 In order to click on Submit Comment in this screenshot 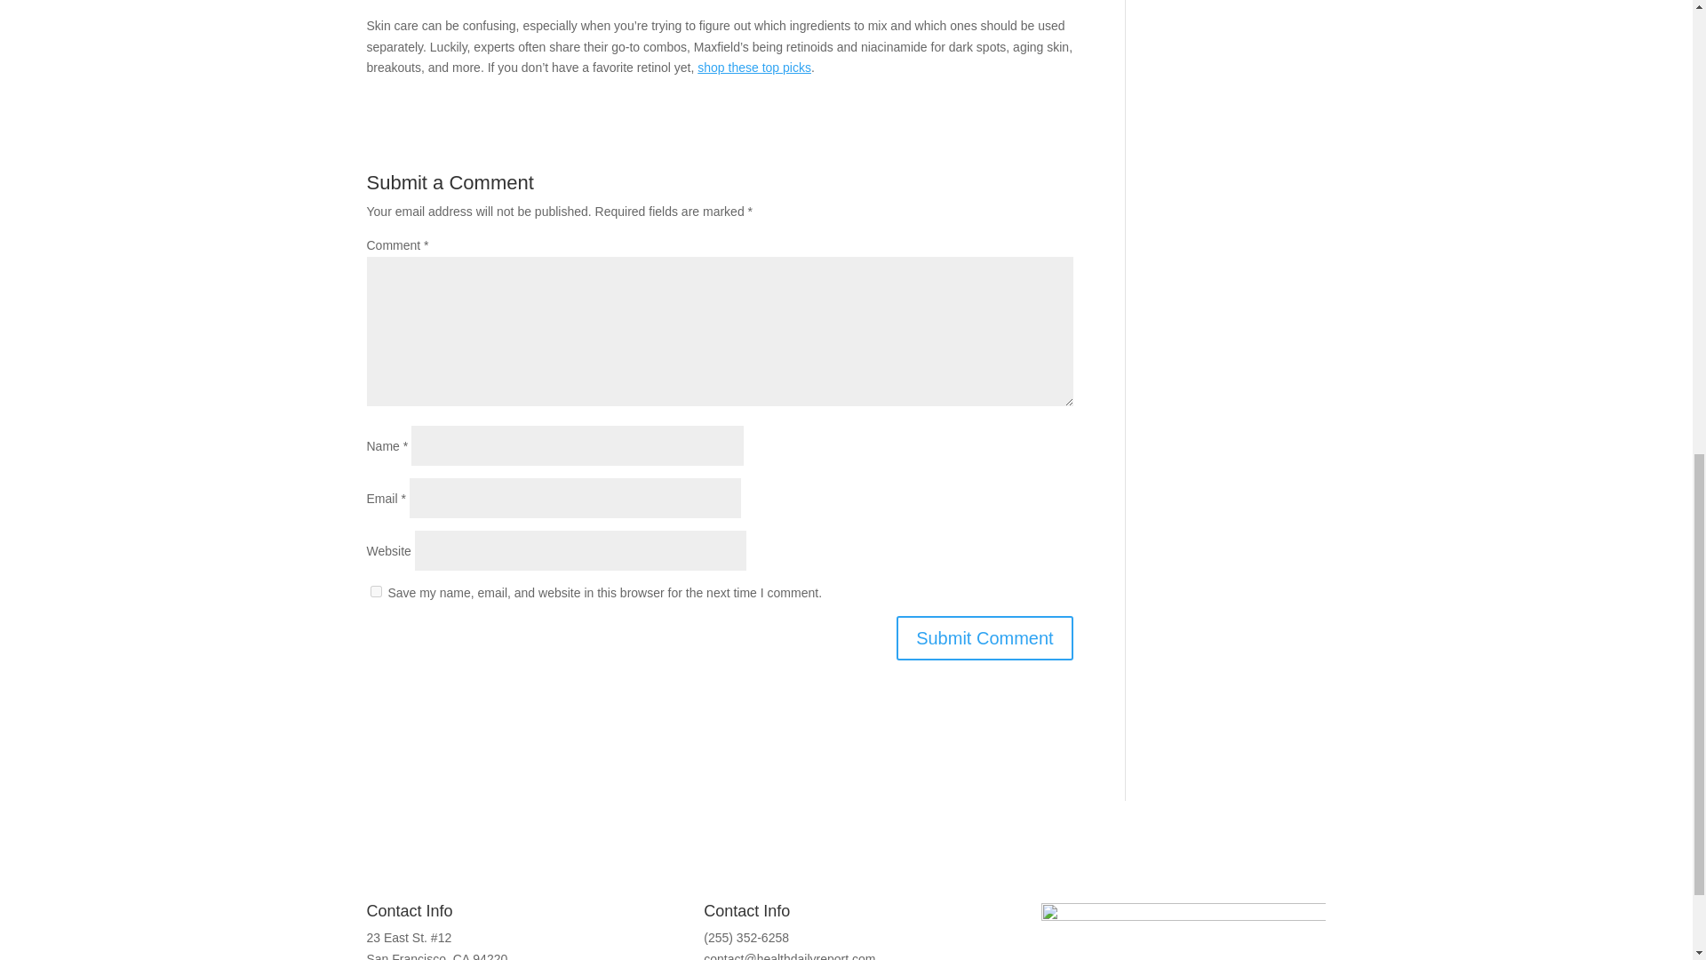, I will do `click(985, 638)`.